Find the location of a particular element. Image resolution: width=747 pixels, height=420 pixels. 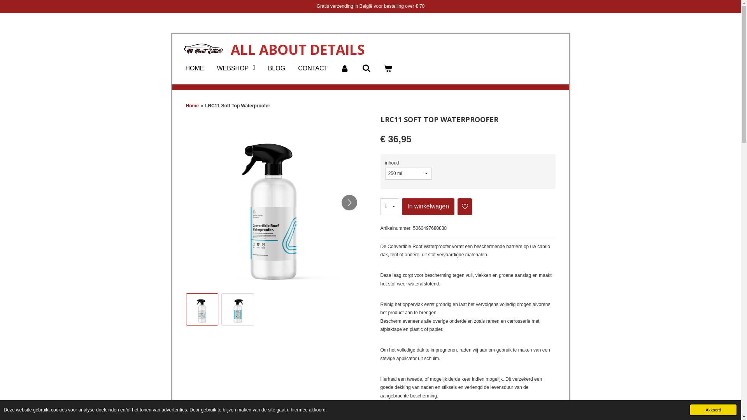

In winkelwagen is located at coordinates (428, 207).